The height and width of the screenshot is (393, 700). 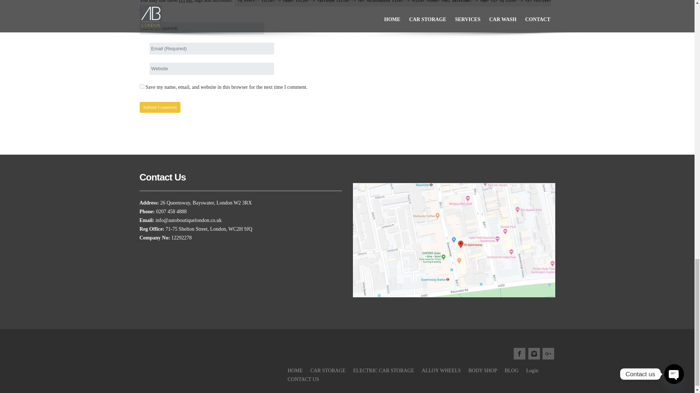 What do you see at coordinates (328, 370) in the screenshot?
I see `CAR STORAGE` at bounding box center [328, 370].